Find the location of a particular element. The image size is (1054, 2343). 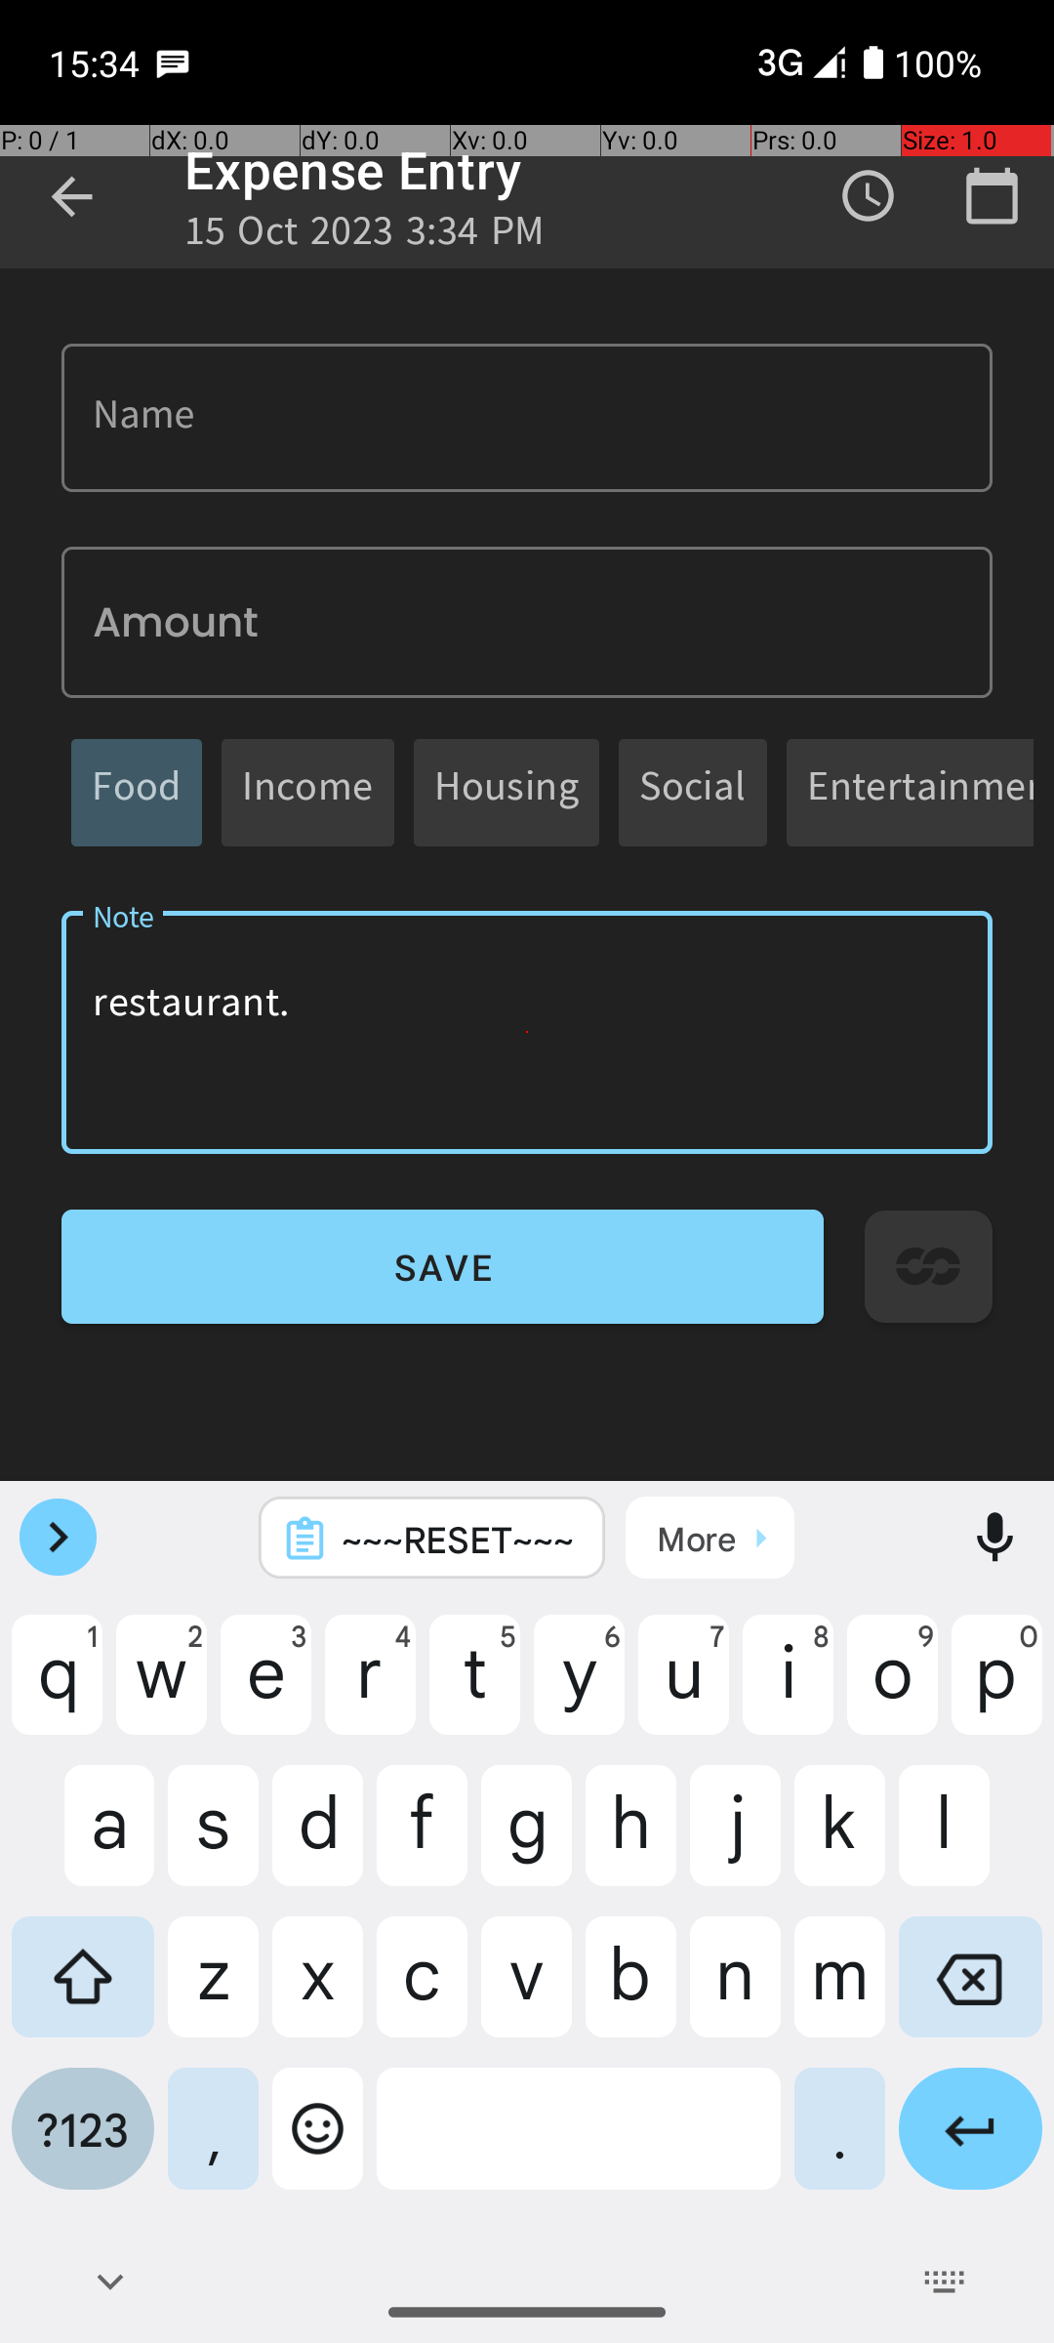

Time is located at coordinates (869, 196).